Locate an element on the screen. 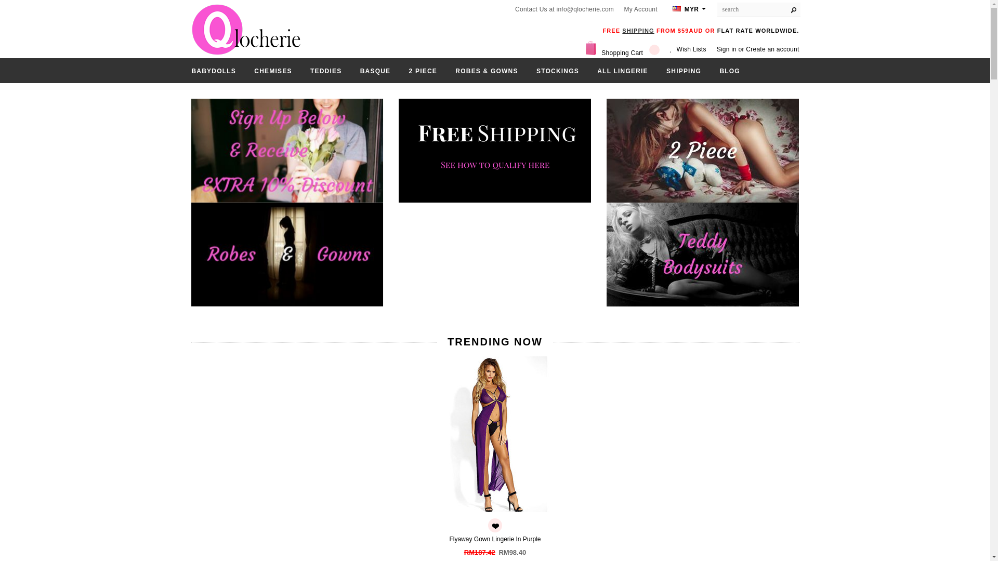  MYR is located at coordinates (689, 9).